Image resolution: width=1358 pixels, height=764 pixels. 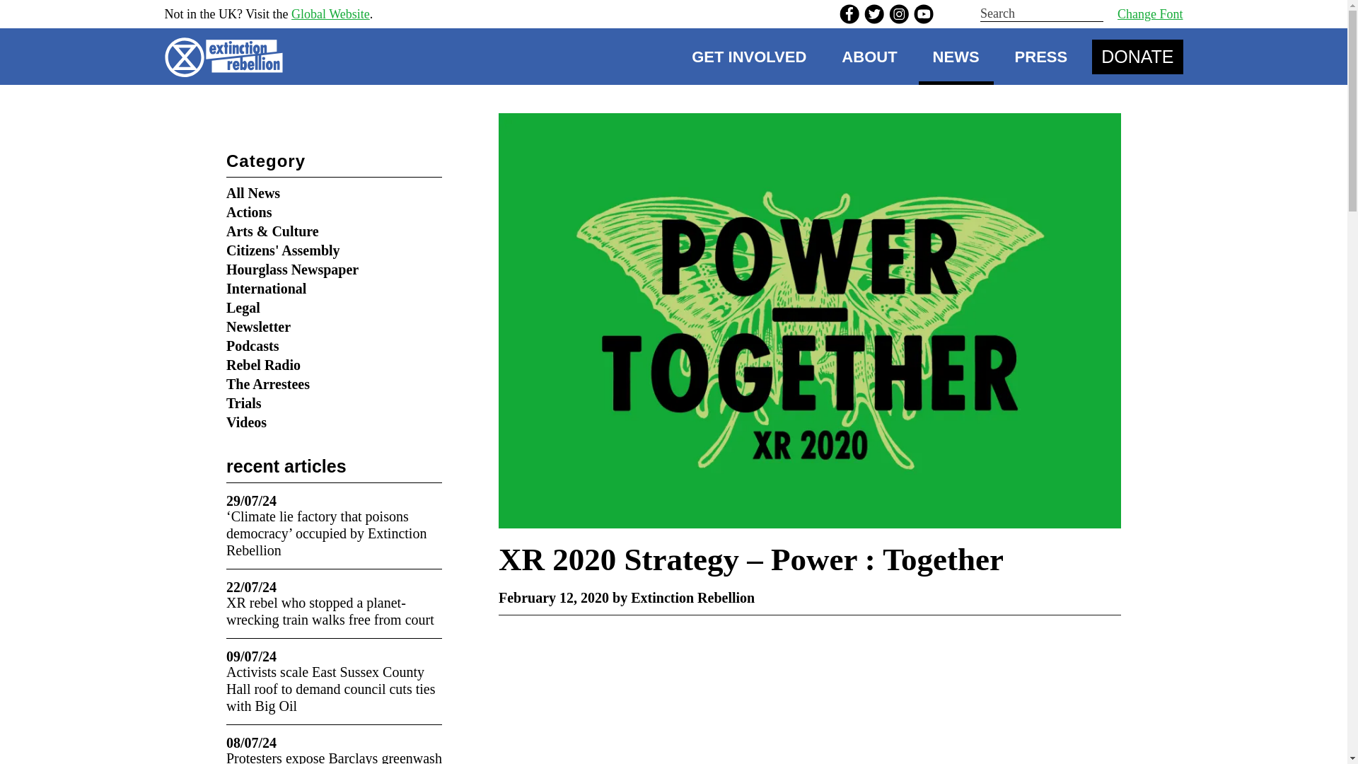 I want to click on Extinction Rebellion logo, so click(x=228, y=57).